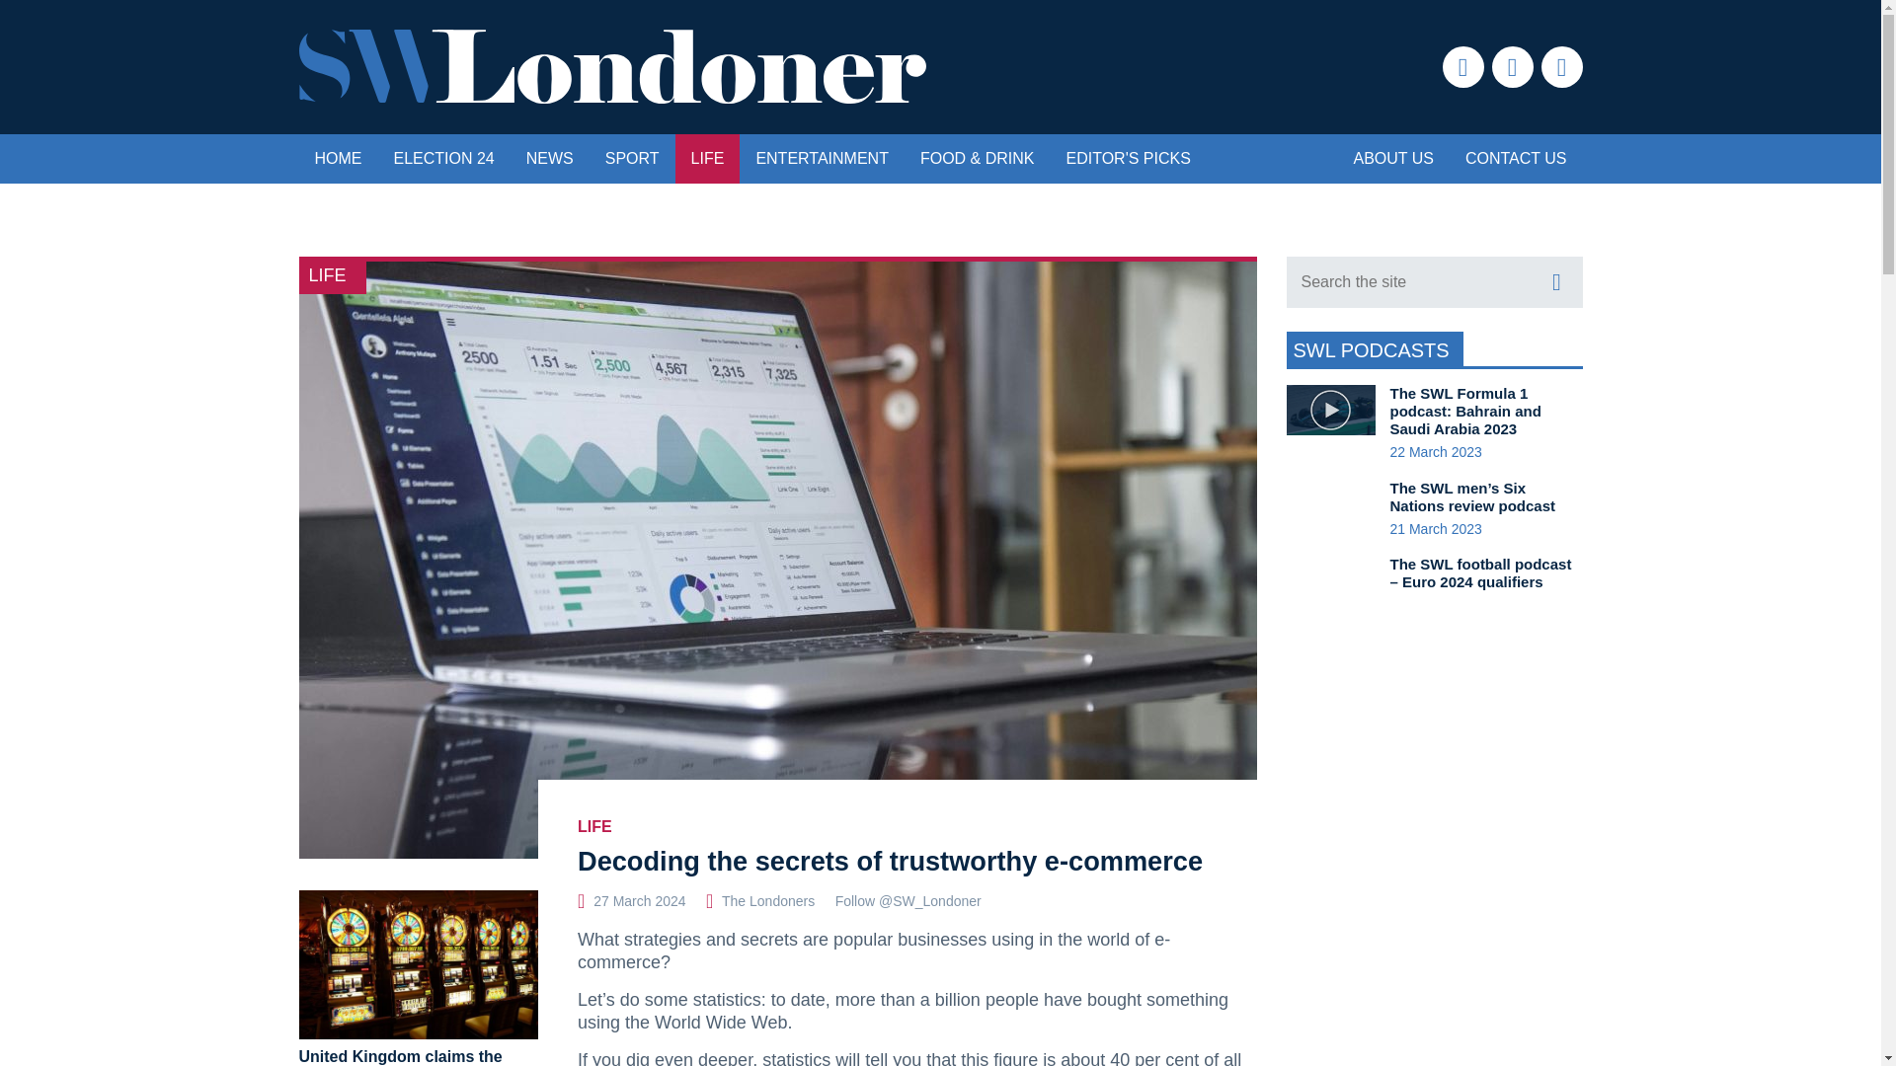 This screenshot has width=1896, height=1066. Describe the element at coordinates (338, 158) in the screenshot. I see `HOME` at that location.